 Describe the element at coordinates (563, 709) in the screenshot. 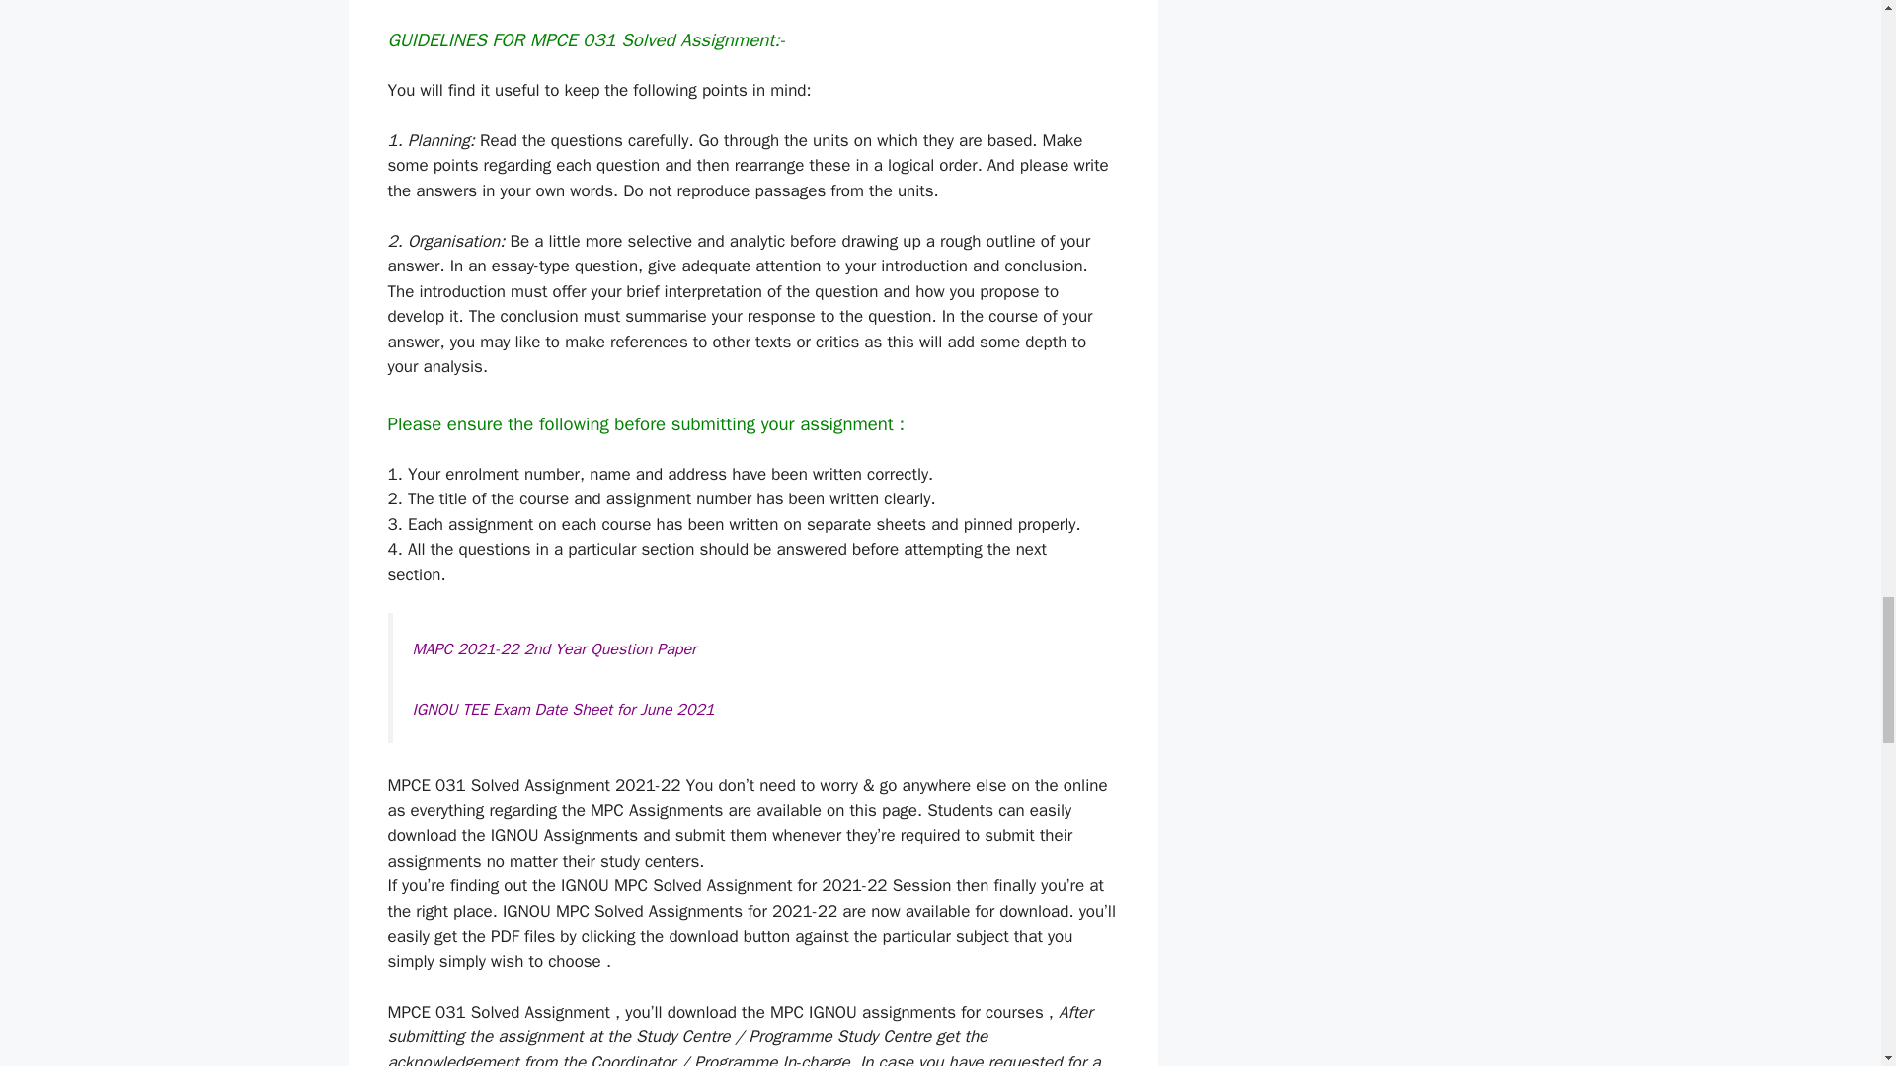

I see `IGNOU TEE Exam Date Sheet for June 2021` at that location.